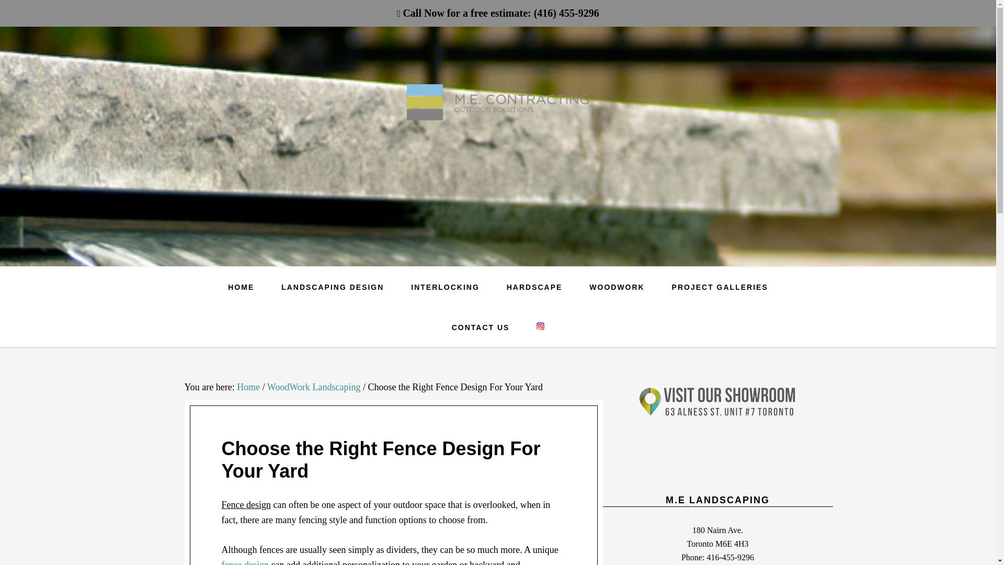 This screenshot has height=565, width=1004. What do you see at coordinates (314, 387) in the screenshot?
I see `WoodWork Landscaping` at bounding box center [314, 387].